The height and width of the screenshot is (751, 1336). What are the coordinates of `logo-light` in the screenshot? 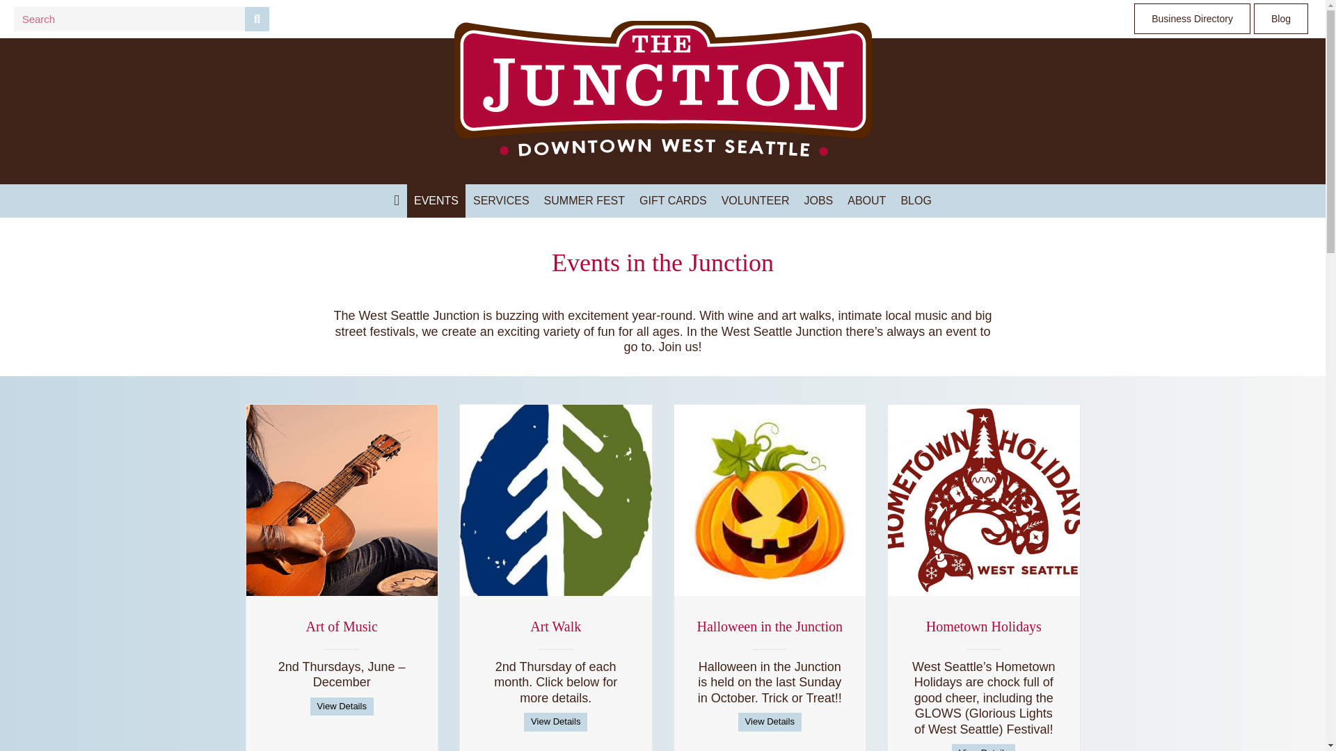 It's located at (662, 88).